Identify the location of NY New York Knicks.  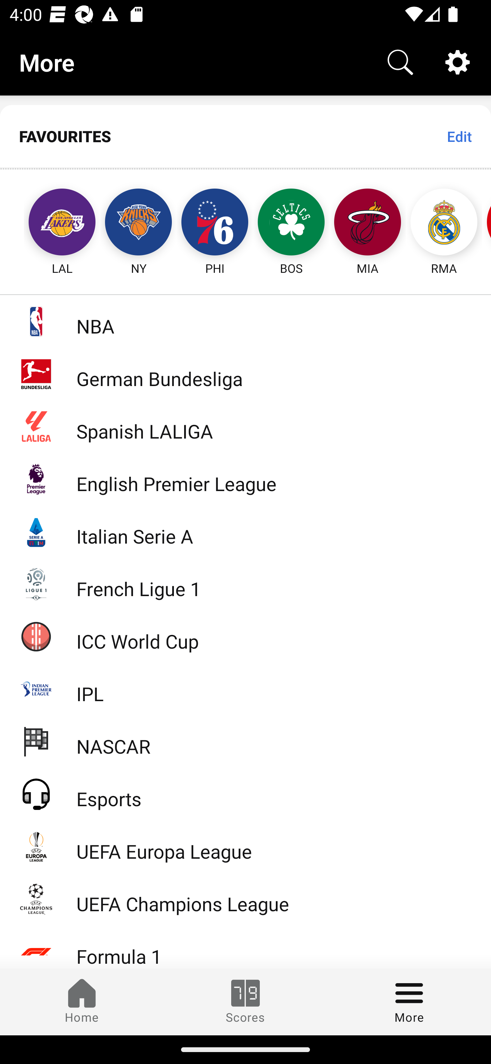
(138, 223).